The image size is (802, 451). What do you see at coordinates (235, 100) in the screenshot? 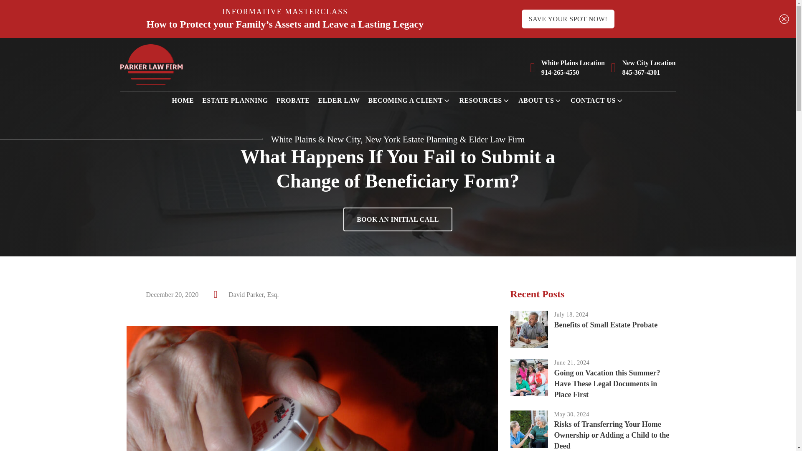
I see `ESTATE PLANNING` at bounding box center [235, 100].